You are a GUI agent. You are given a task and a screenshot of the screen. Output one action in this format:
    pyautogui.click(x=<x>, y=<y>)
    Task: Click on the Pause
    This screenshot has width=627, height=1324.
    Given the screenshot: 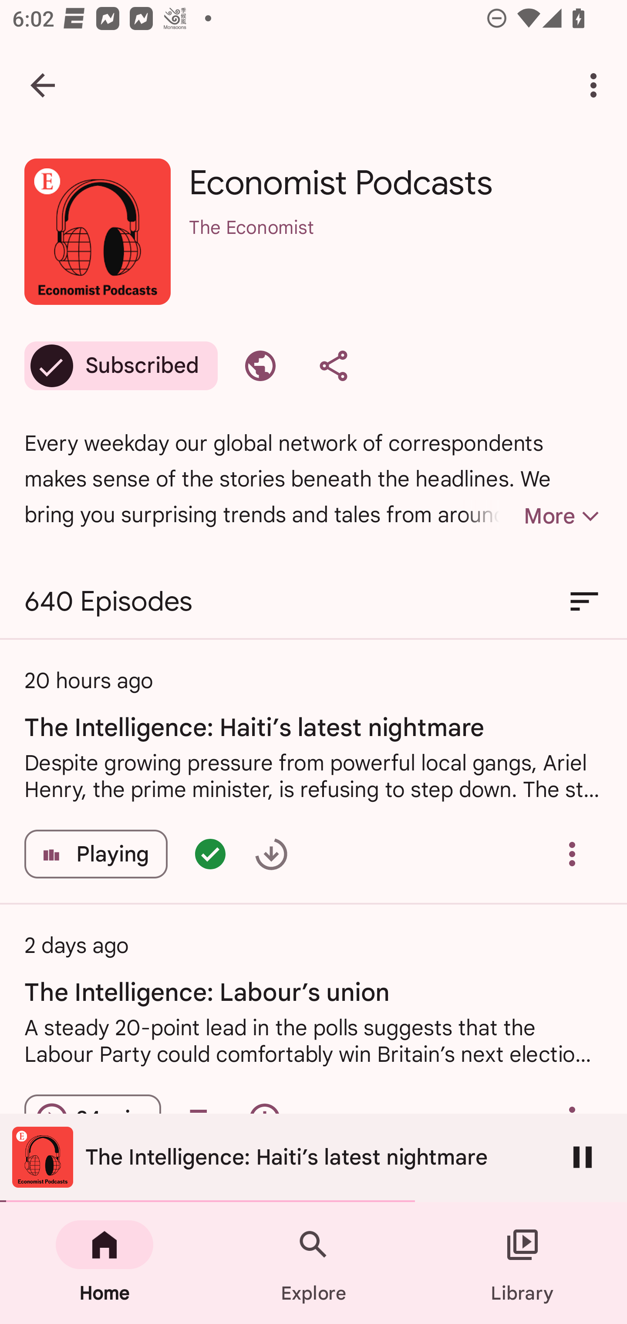 What is the action you would take?
    pyautogui.click(x=583, y=1157)
    